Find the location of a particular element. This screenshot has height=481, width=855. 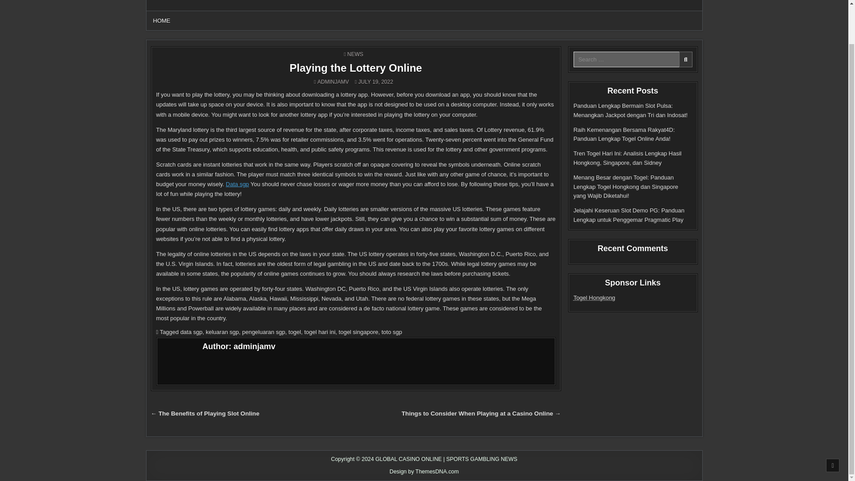

Data sgp is located at coordinates (237, 184).